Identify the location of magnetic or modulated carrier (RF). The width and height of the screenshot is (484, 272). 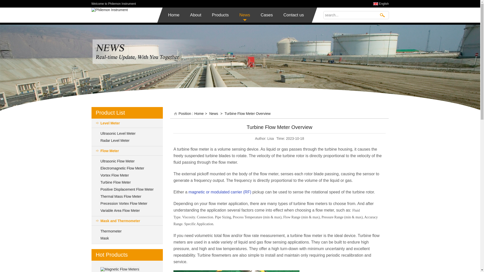
(220, 192).